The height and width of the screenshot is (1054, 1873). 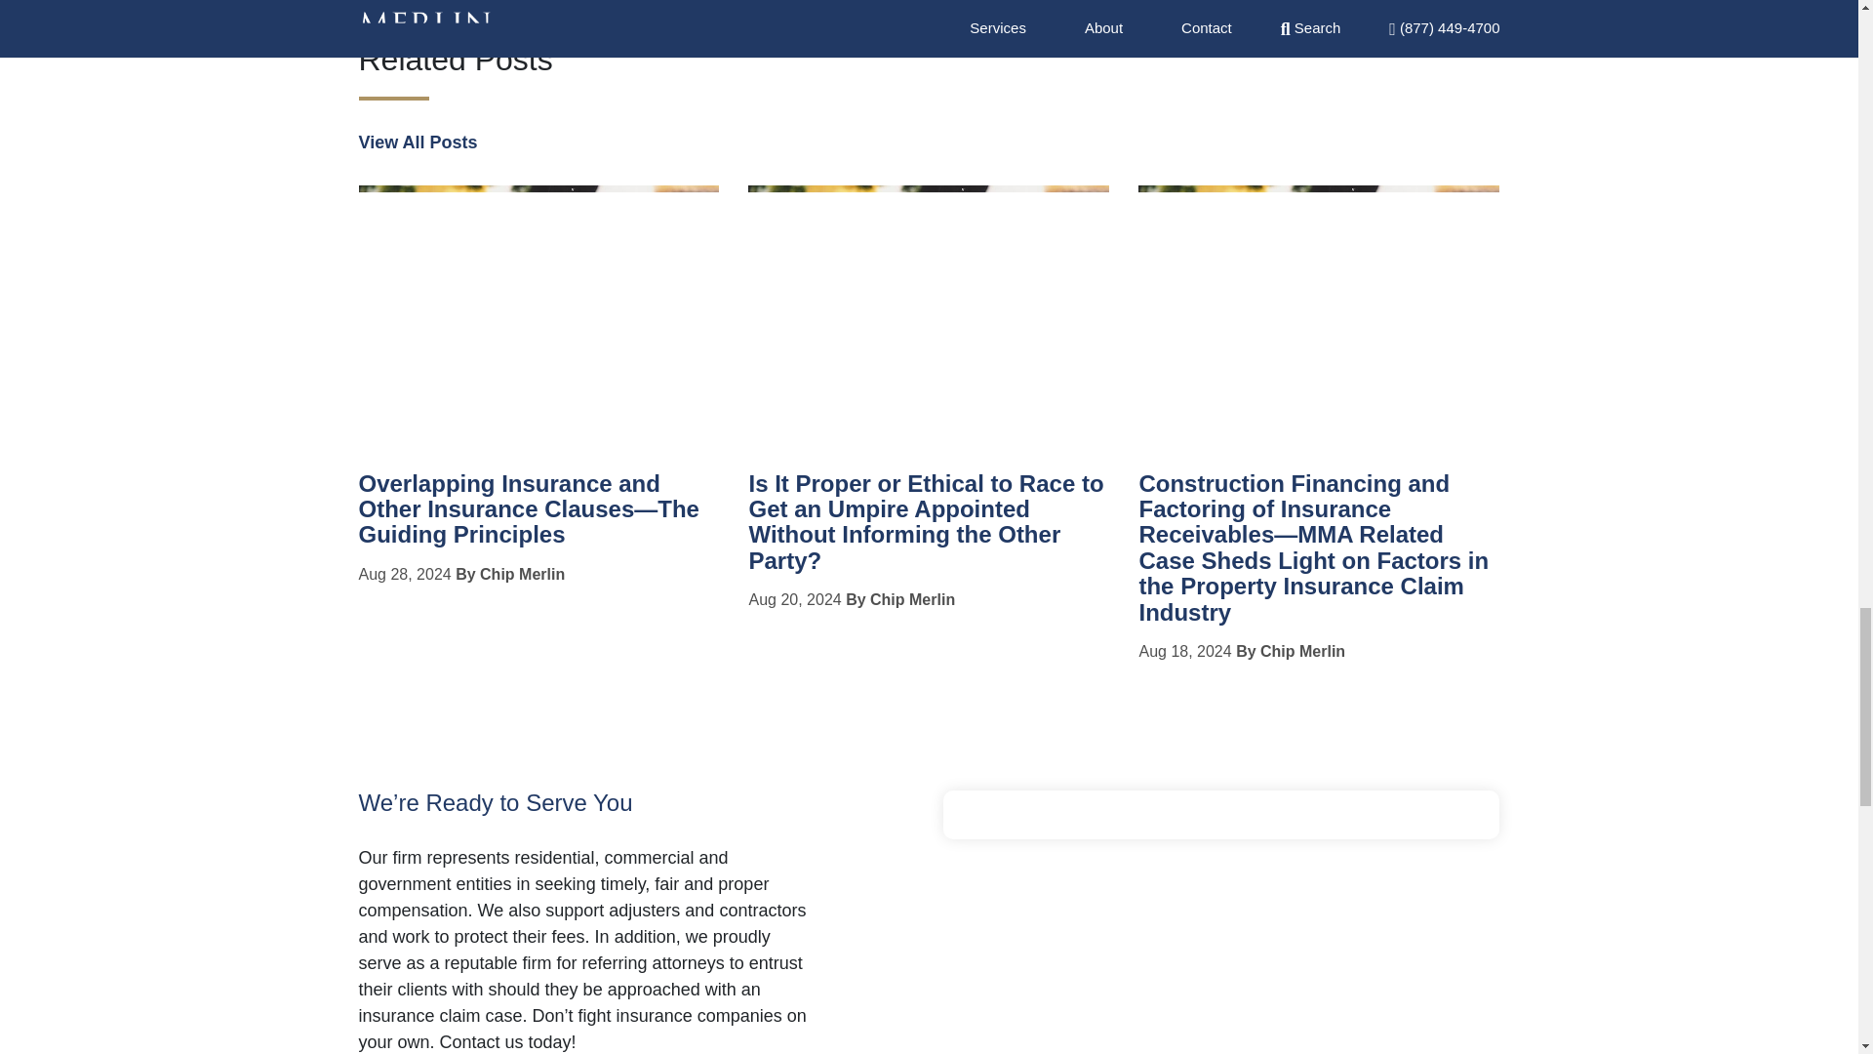 What do you see at coordinates (509, 574) in the screenshot?
I see `By Chip Merlin` at bounding box center [509, 574].